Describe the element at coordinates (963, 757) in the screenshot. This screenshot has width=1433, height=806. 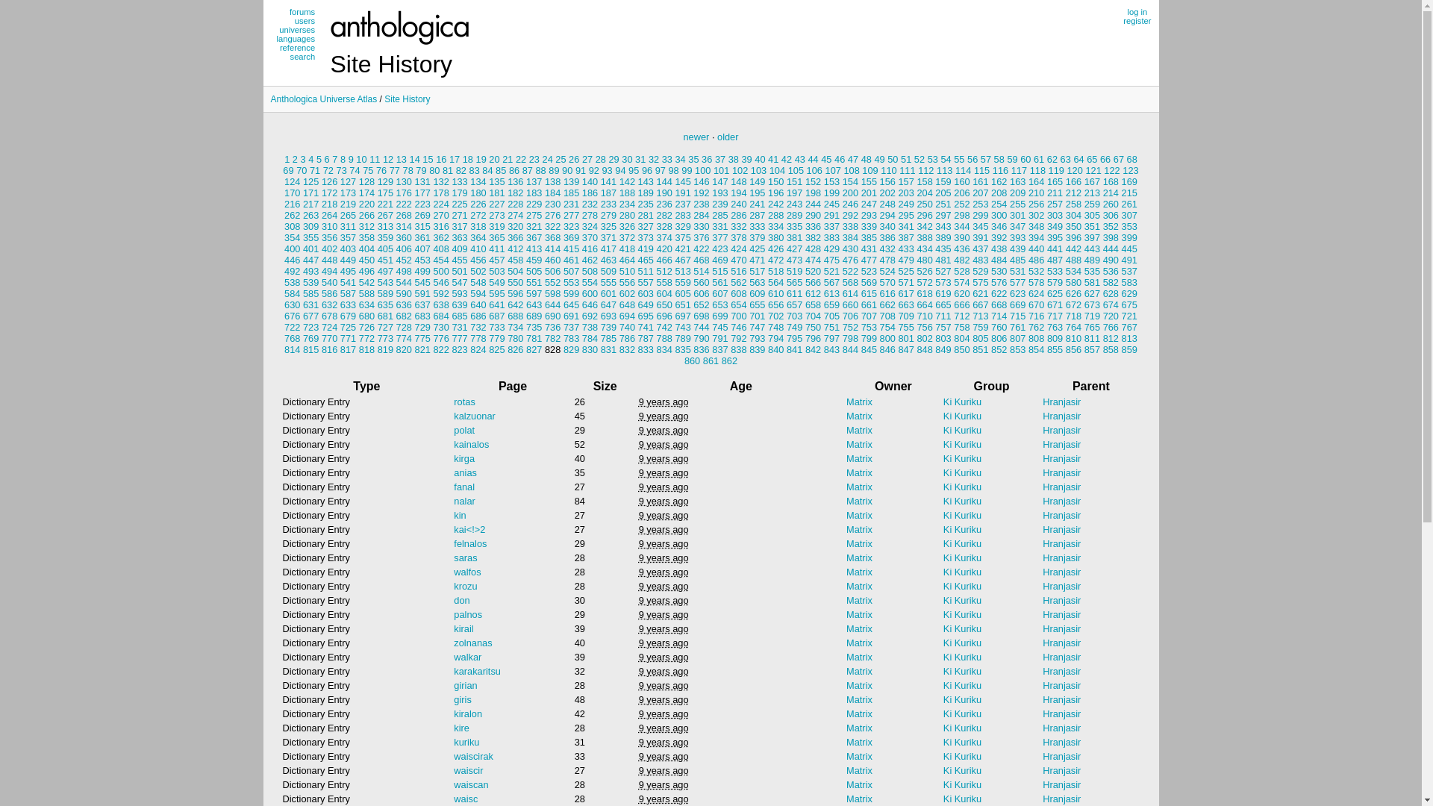
I see `Ki Kuriku` at that location.